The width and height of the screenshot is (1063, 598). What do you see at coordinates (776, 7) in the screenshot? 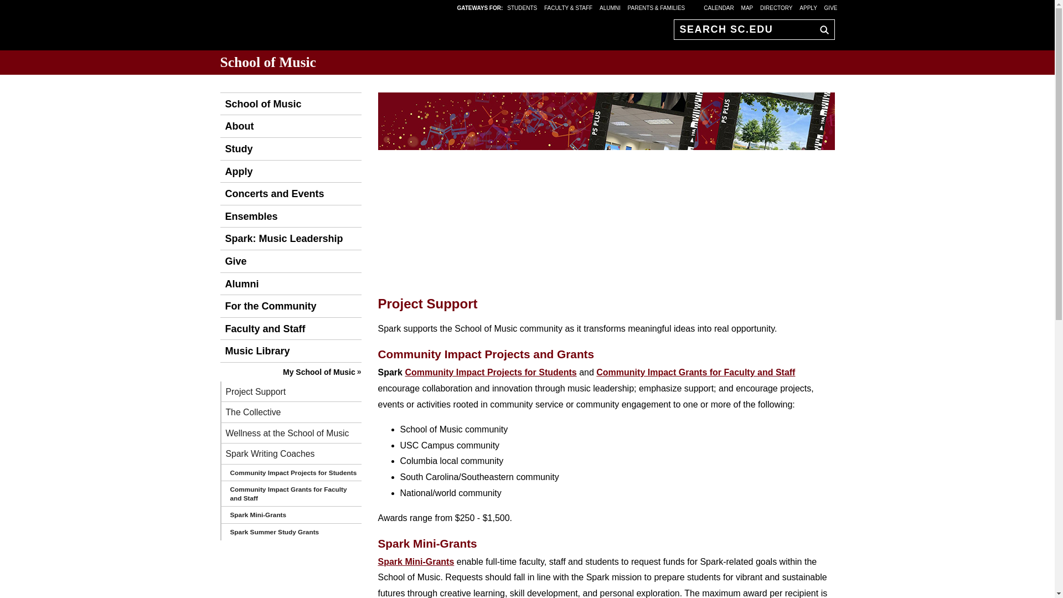
I see `DIRECTORY` at bounding box center [776, 7].